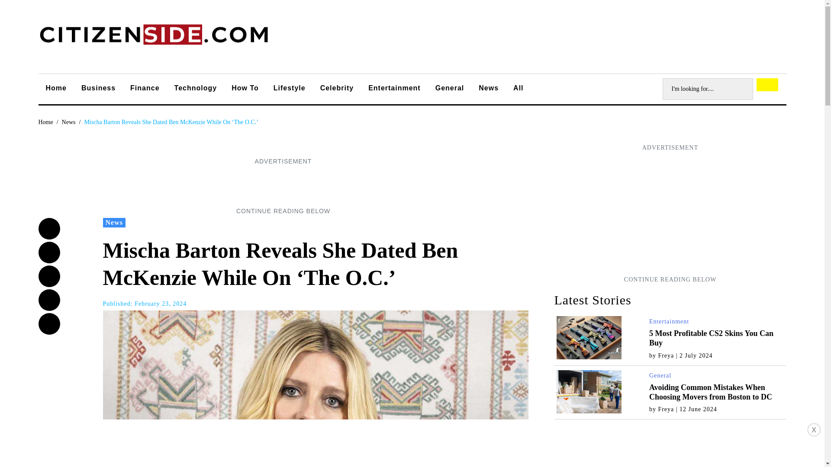  I want to click on LinkedIn, so click(49, 300).